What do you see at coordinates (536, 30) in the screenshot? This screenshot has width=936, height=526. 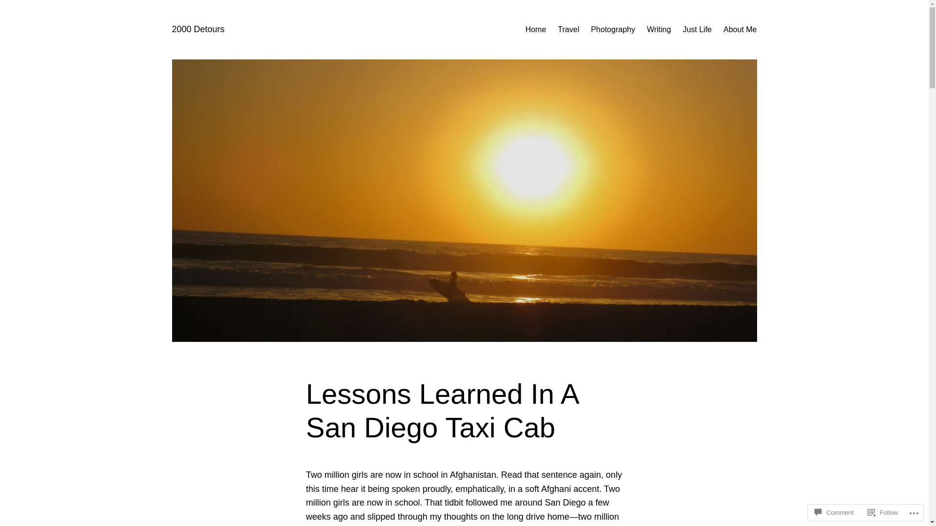 I see `Home` at bounding box center [536, 30].